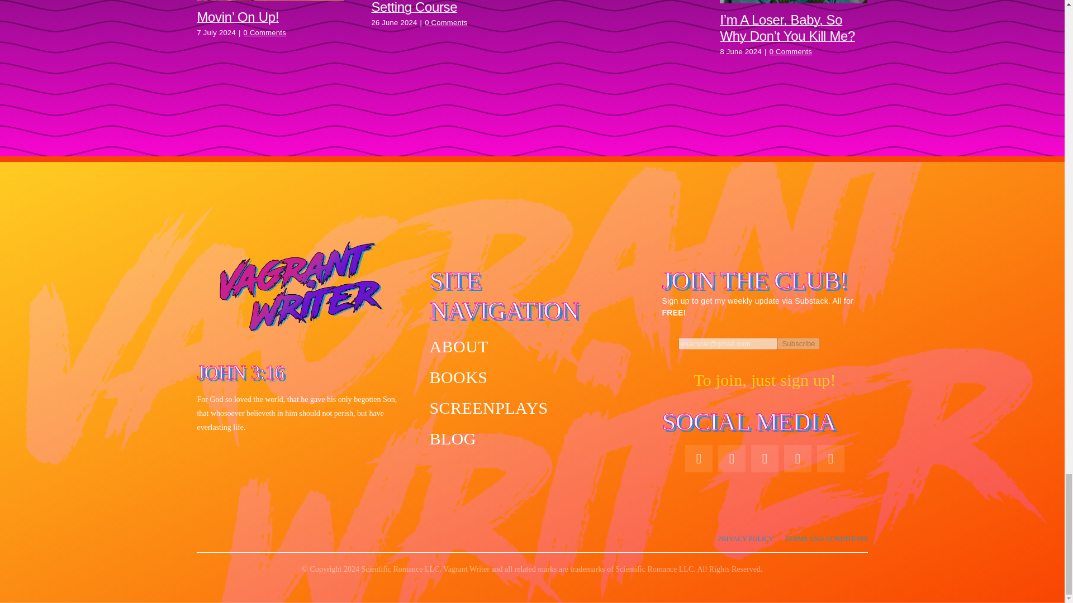 The width and height of the screenshot is (1073, 603). Describe the element at coordinates (446, 22) in the screenshot. I see `0 Comments` at that location.